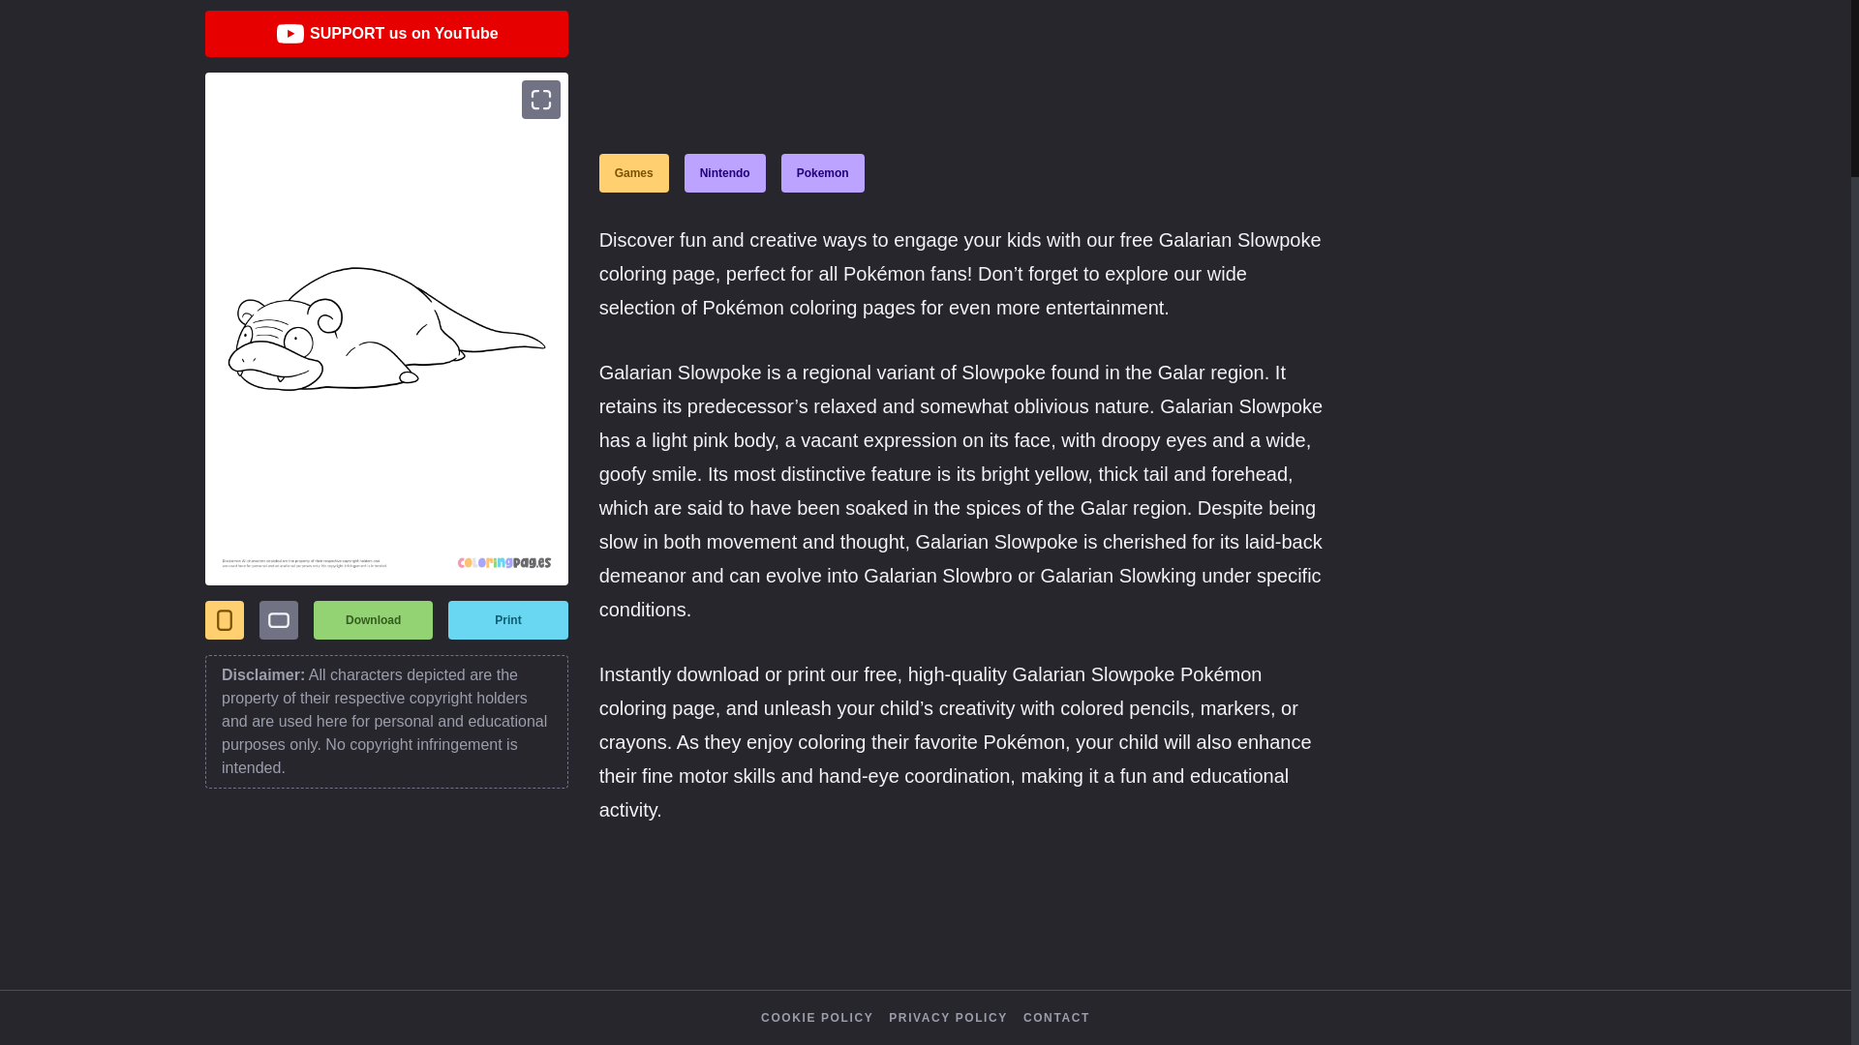  Describe the element at coordinates (817, 1018) in the screenshot. I see `COOKIE POLICY` at that location.